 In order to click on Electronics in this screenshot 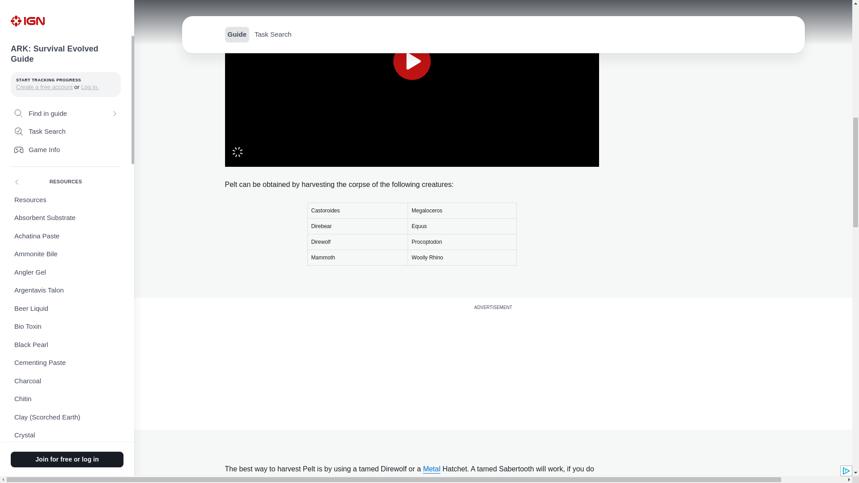, I will do `click(65, 4)`.